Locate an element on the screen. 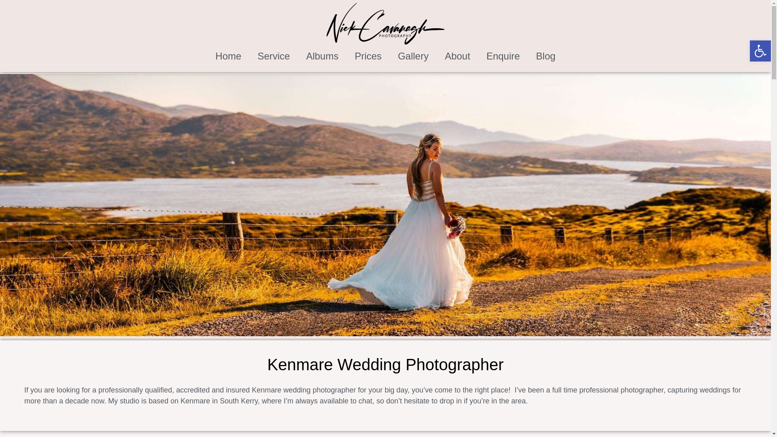  Enquire is located at coordinates (503, 56).